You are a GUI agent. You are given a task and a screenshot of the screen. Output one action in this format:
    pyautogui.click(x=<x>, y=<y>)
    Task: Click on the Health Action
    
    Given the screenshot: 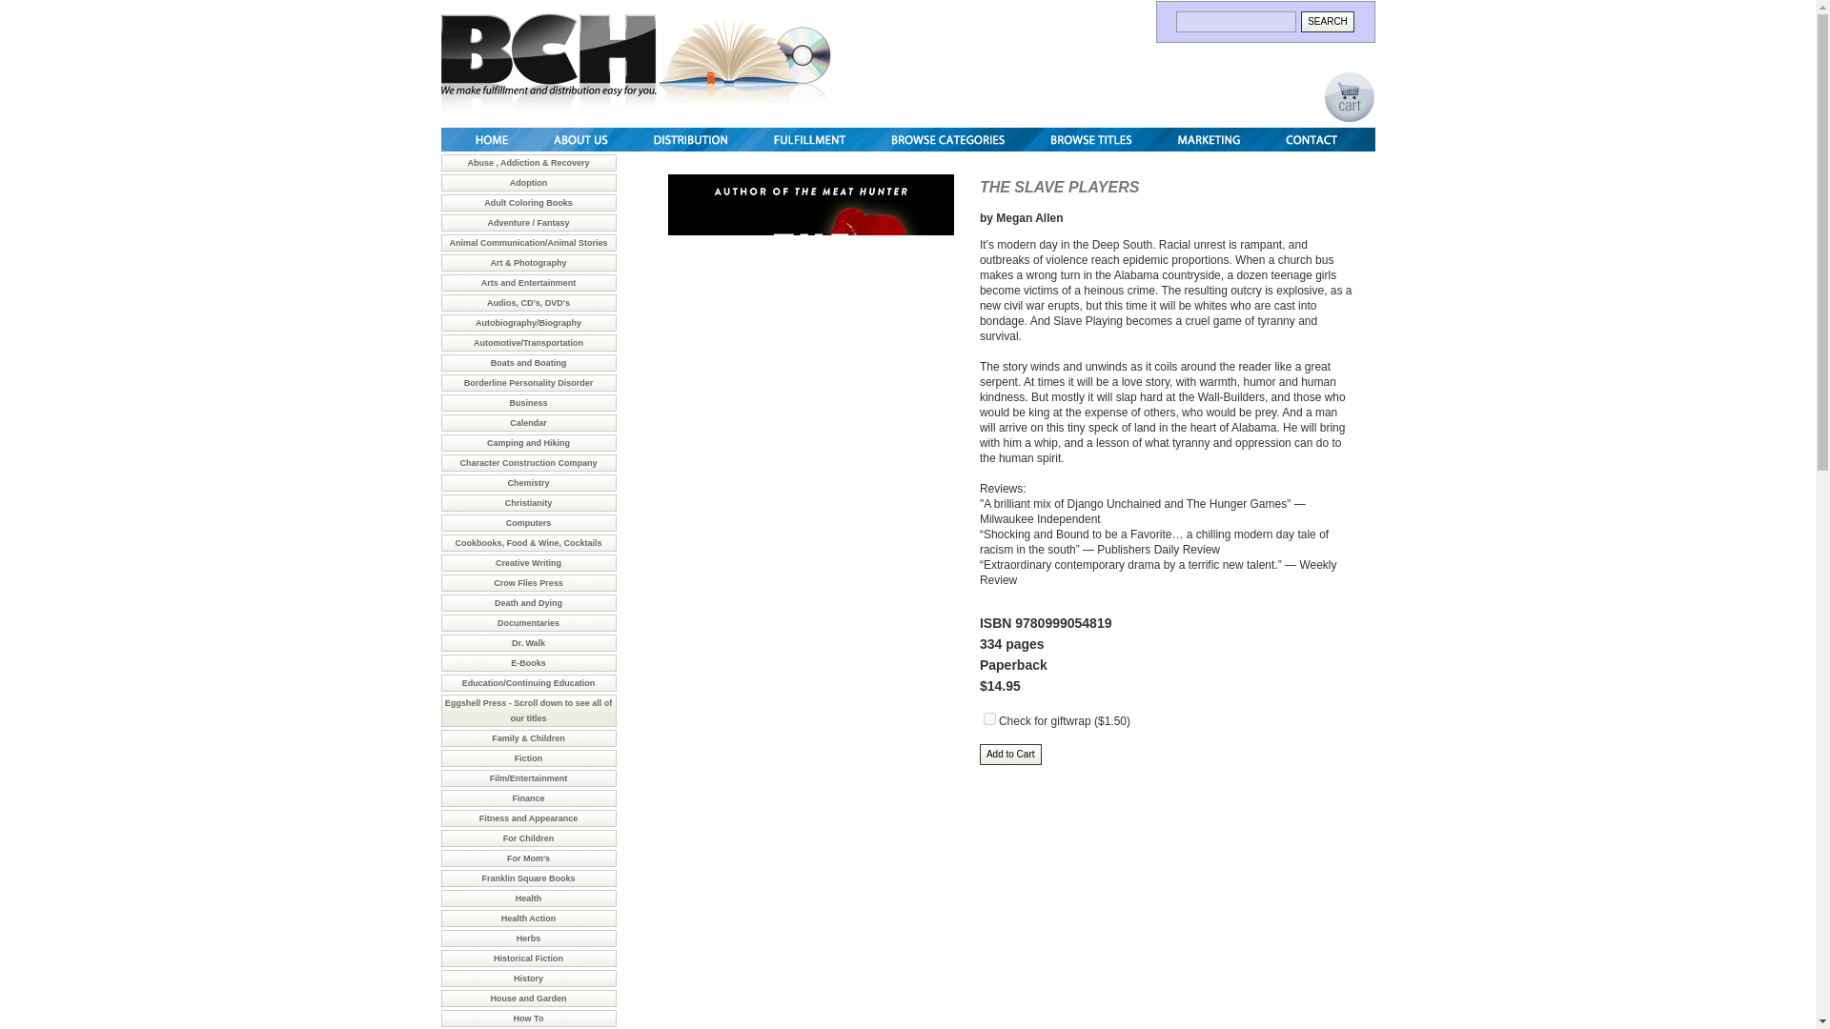 What is the action you would take?
    pyautogui.click(x=528, y=918)
    